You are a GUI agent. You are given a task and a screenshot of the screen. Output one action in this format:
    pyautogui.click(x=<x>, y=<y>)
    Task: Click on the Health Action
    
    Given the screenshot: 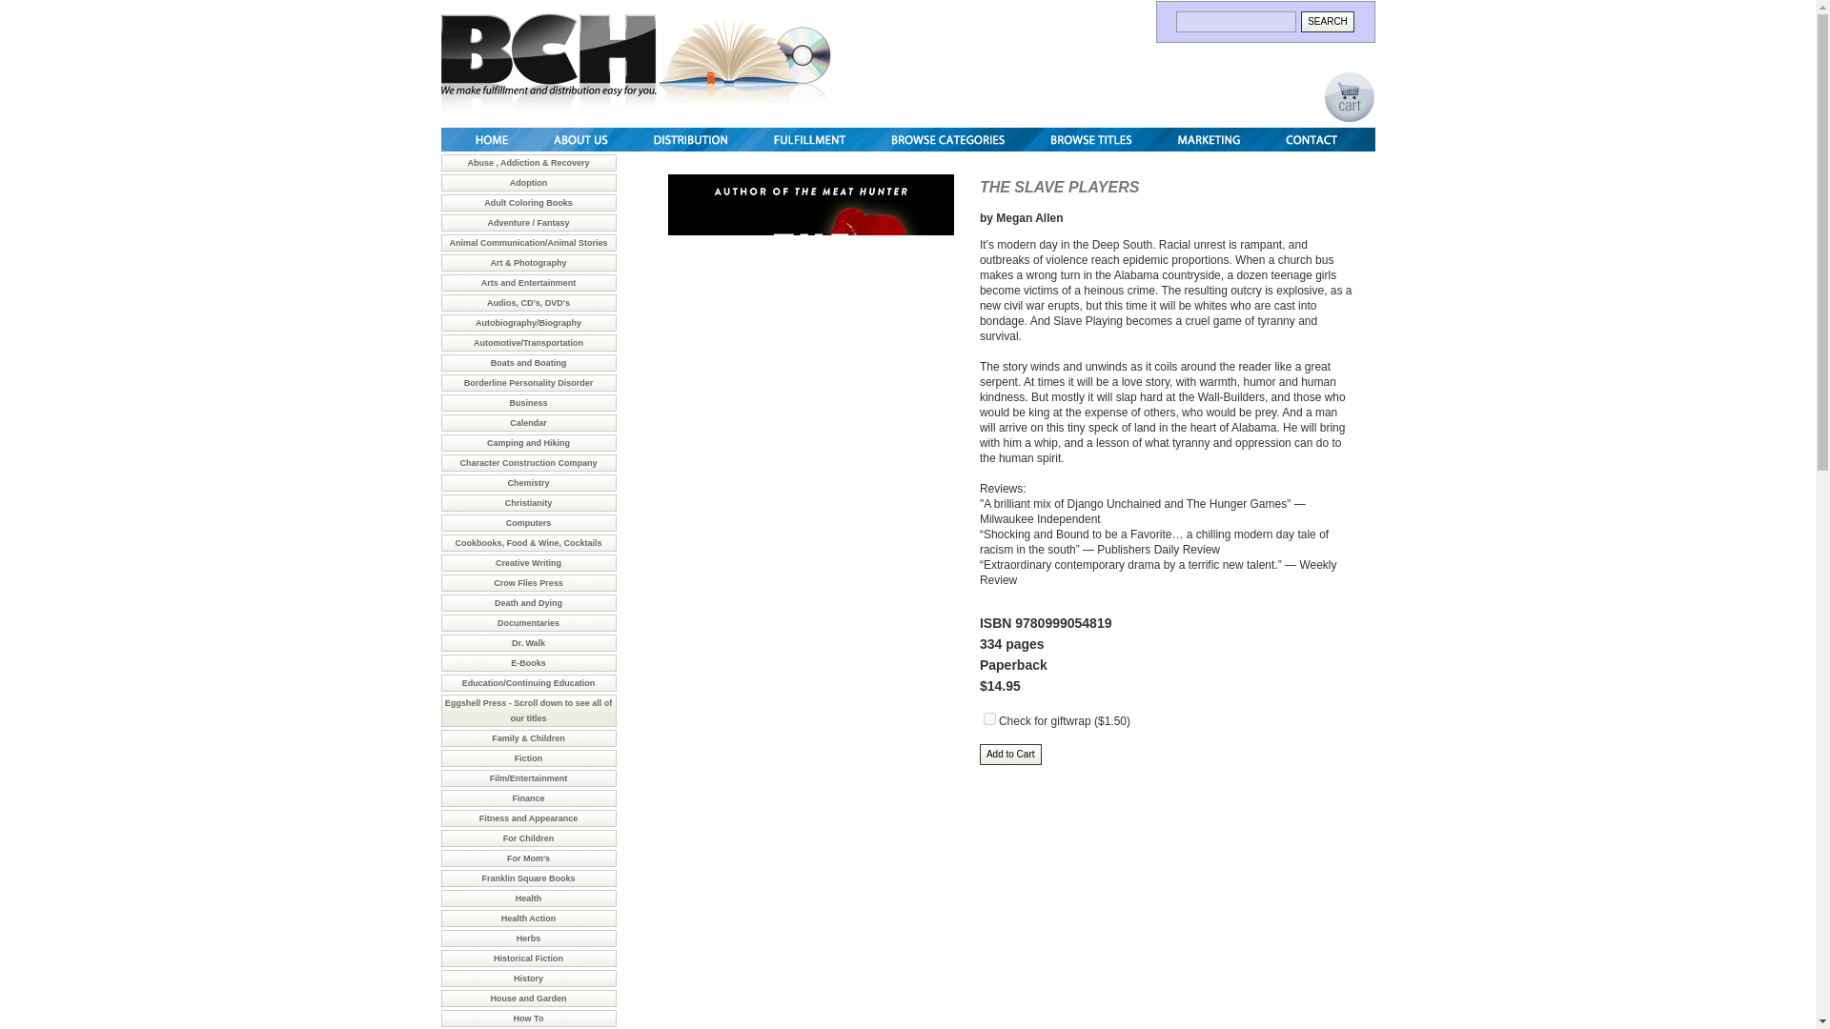 What is the action you would take?
    pyautogui.click(x=528, y=918)
    